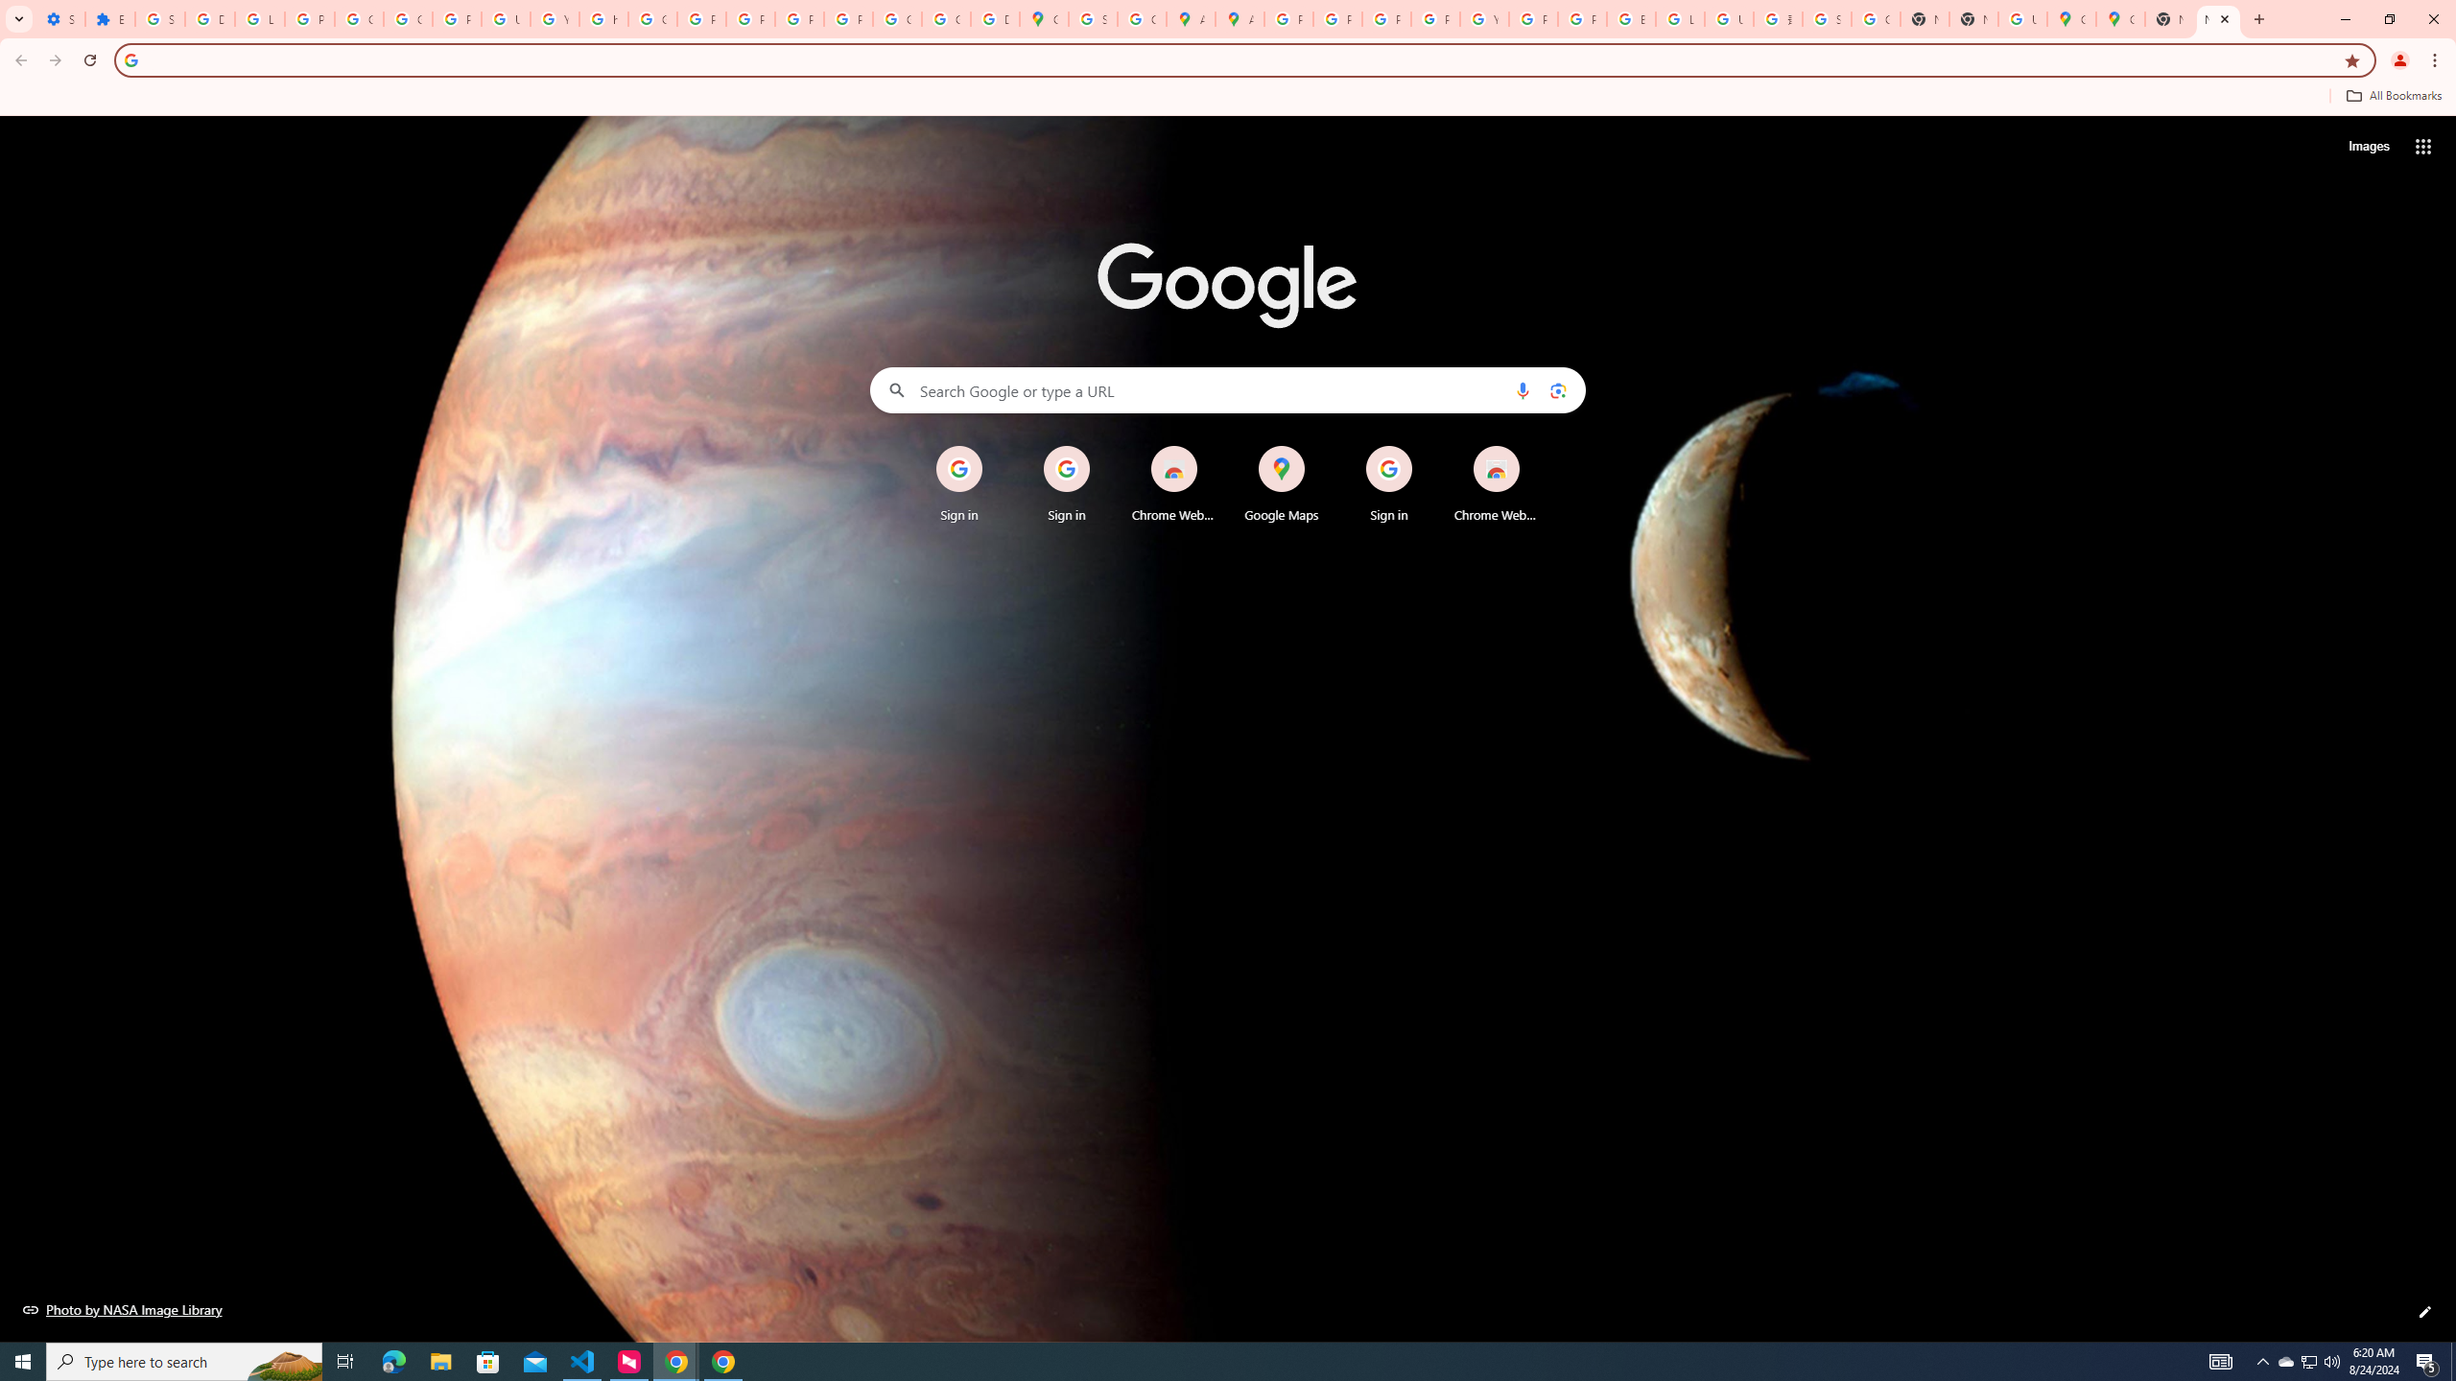 Image resolution: width=2456 pixels, height=1381 pixels. Describe the element at coordinates (2393, 96) in the screenshot. I see `All Bookmarks` at that location.